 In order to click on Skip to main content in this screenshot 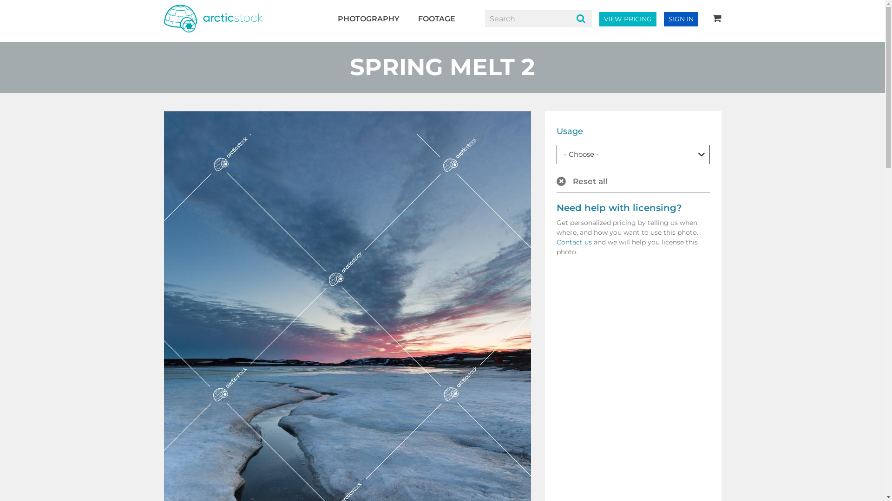, I will do `click(0, 0)`.